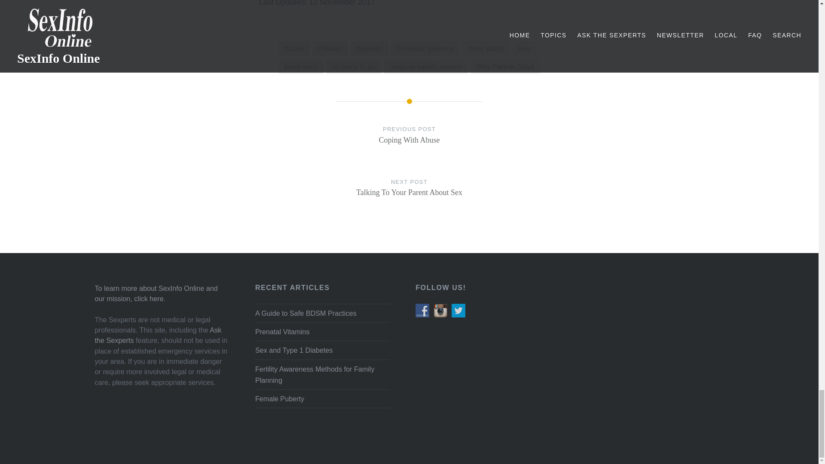  What do you see at coordinates (425, 48) in the screenshot?
I see `Domestic Violence` at bounding box center [425, 48].